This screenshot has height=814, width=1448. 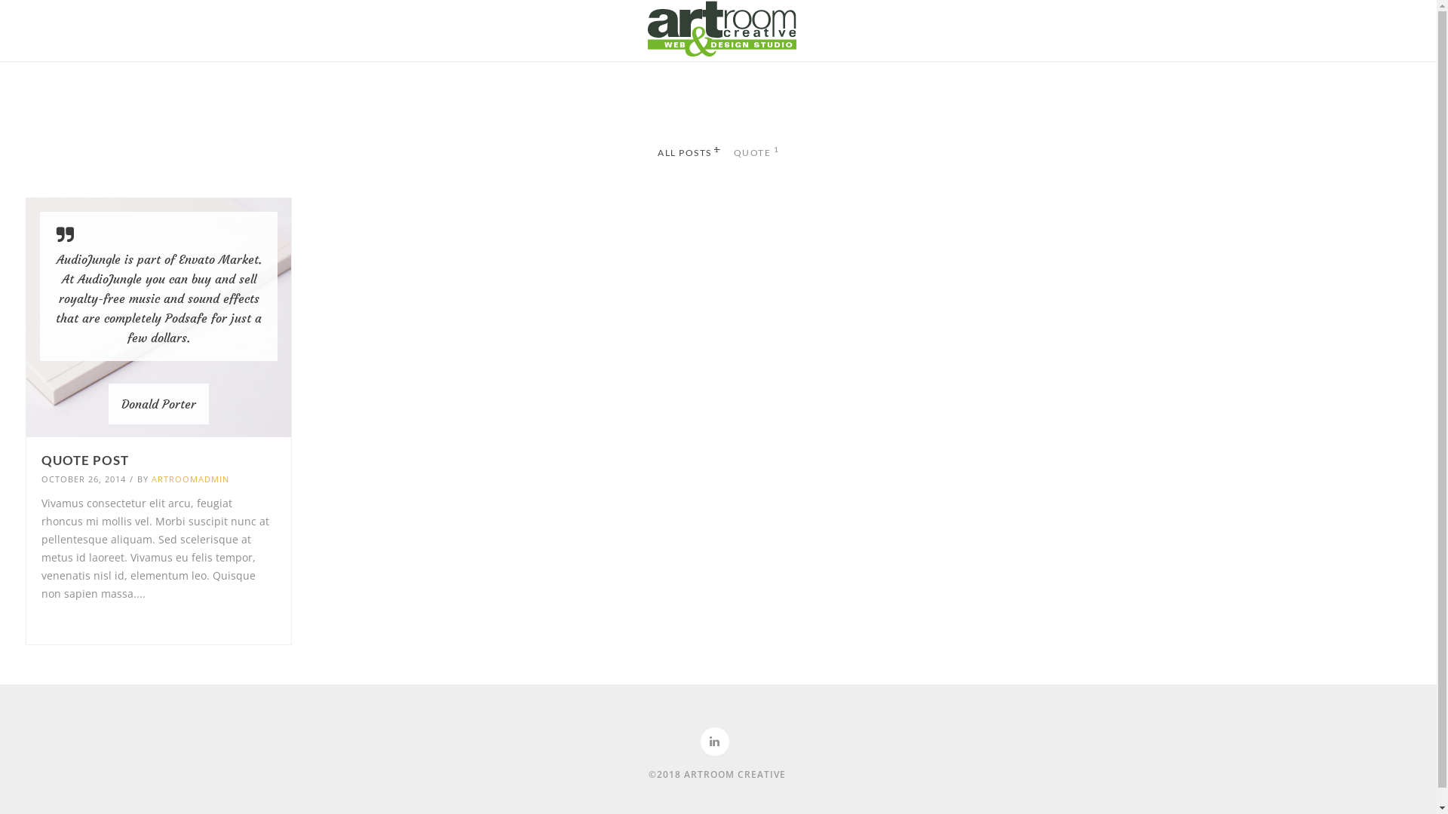 I want to click on QUOTE POST, so click(x=158, y=460).